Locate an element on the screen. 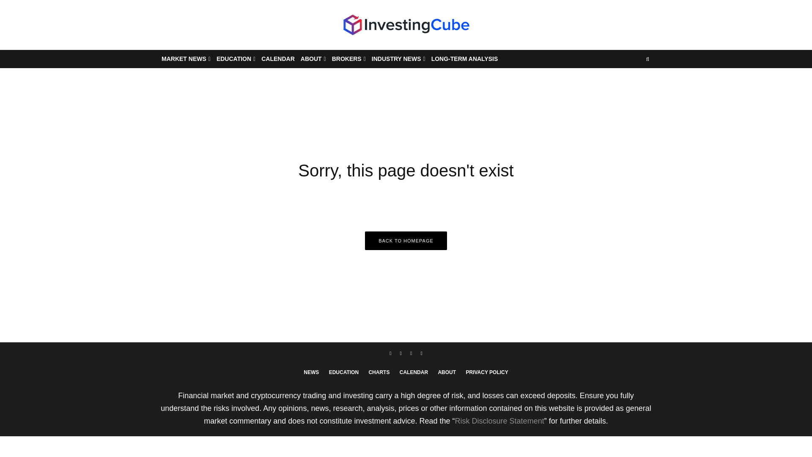 The width and height of the screenshot is (812, 457). CALENDAR is located at coordinates (278, 58).